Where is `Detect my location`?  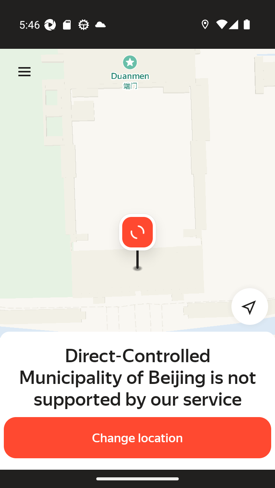
Detect my location is located at coordinates (245, 307).